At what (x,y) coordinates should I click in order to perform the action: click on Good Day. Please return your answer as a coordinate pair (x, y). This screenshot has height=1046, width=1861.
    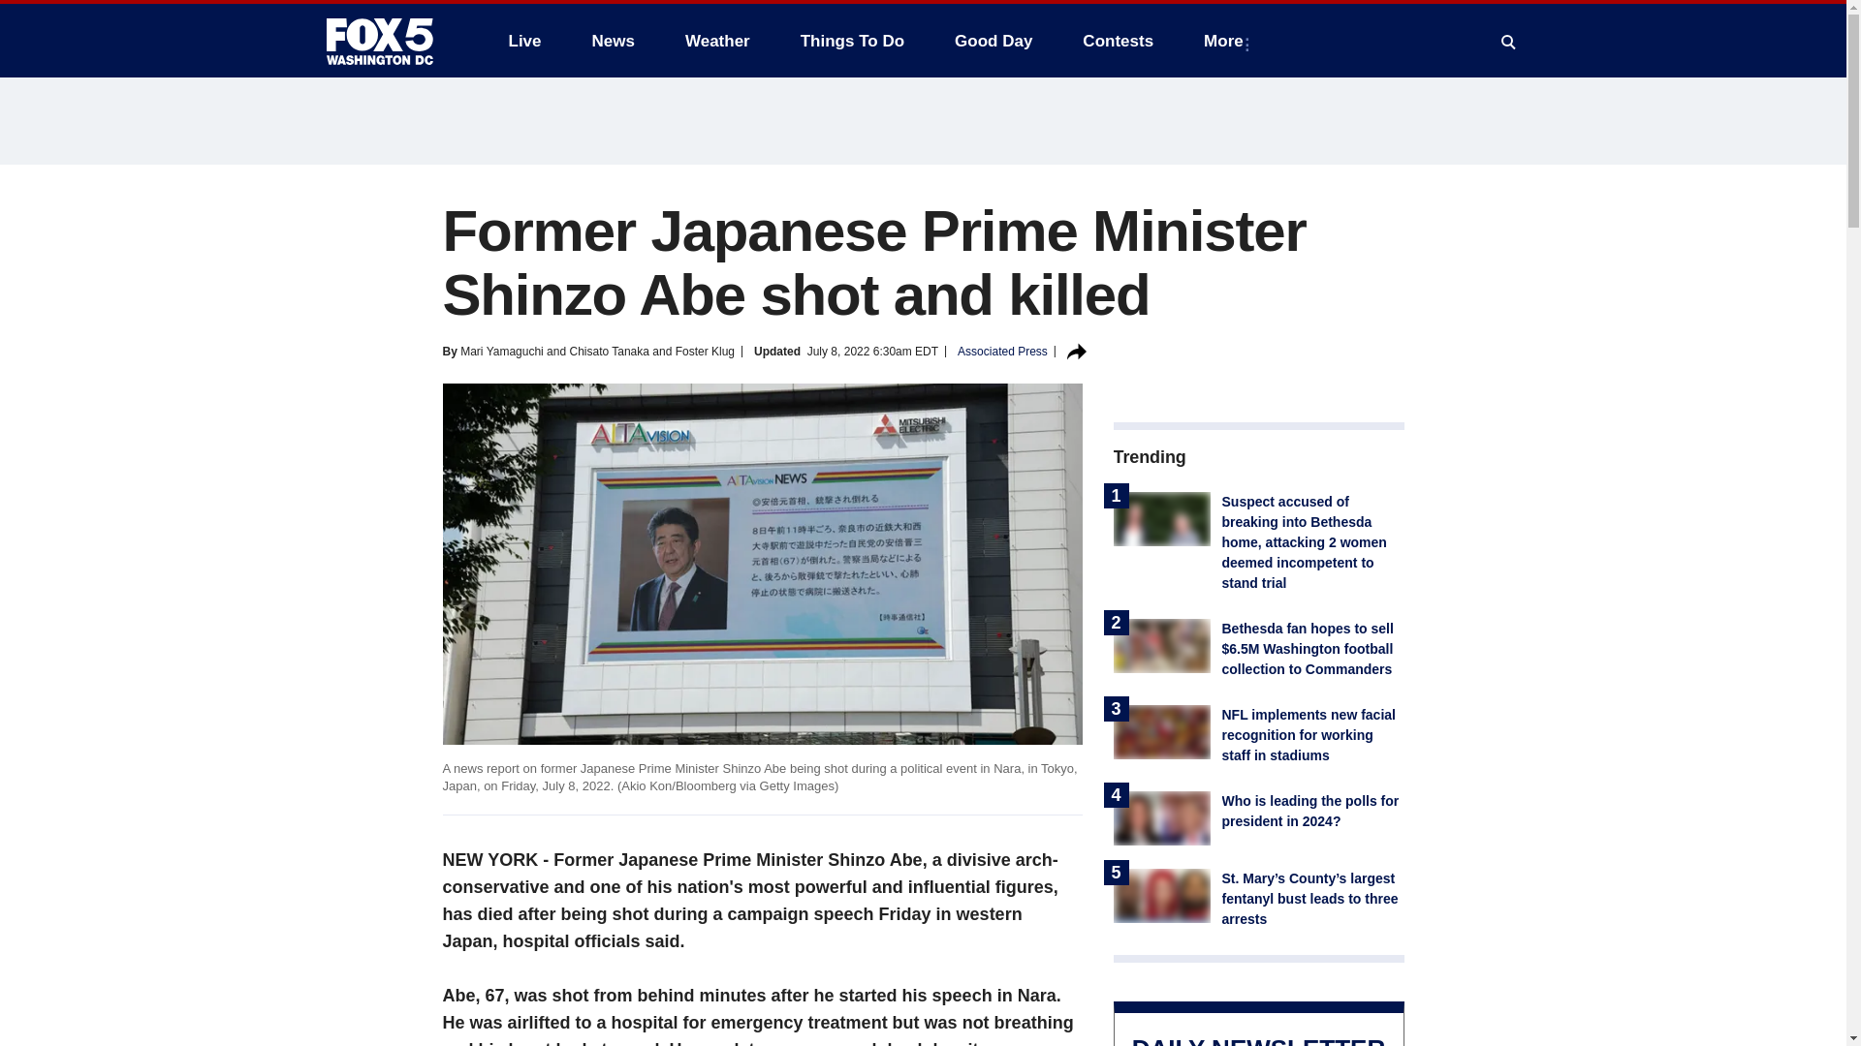
    Looking at the image, I should click on (993, 41).